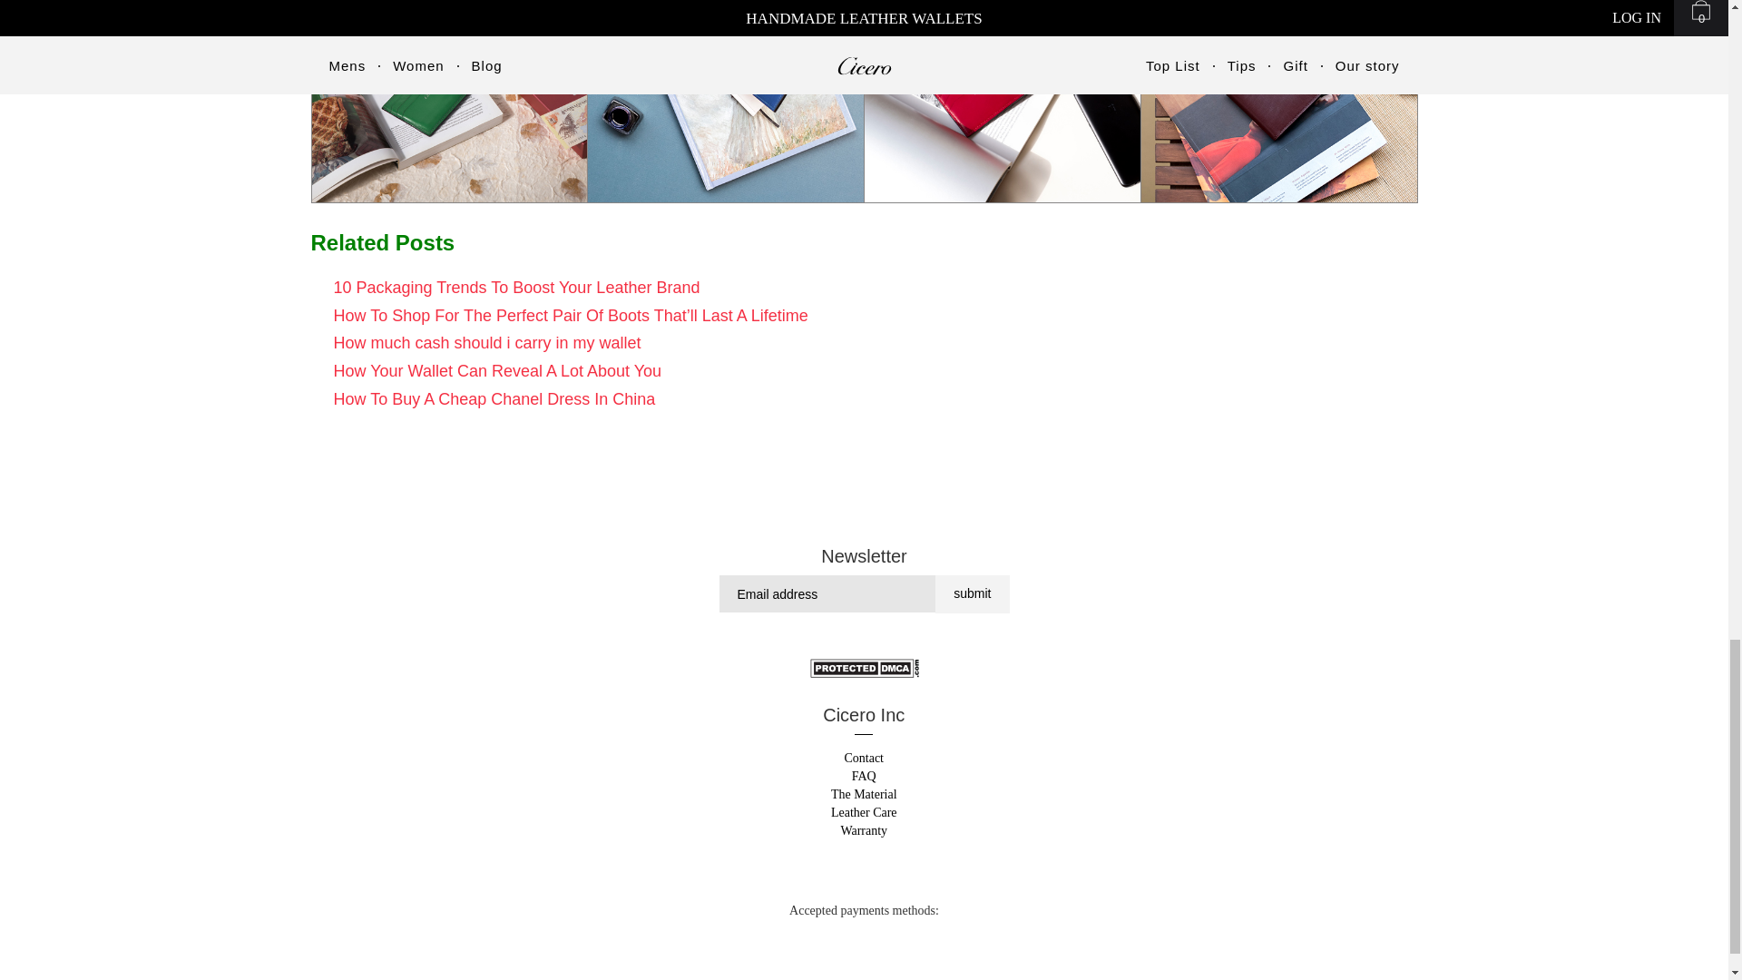 The height and width of the screenshot is (980, 1742). I want to click on Contact, so click(863, 759).